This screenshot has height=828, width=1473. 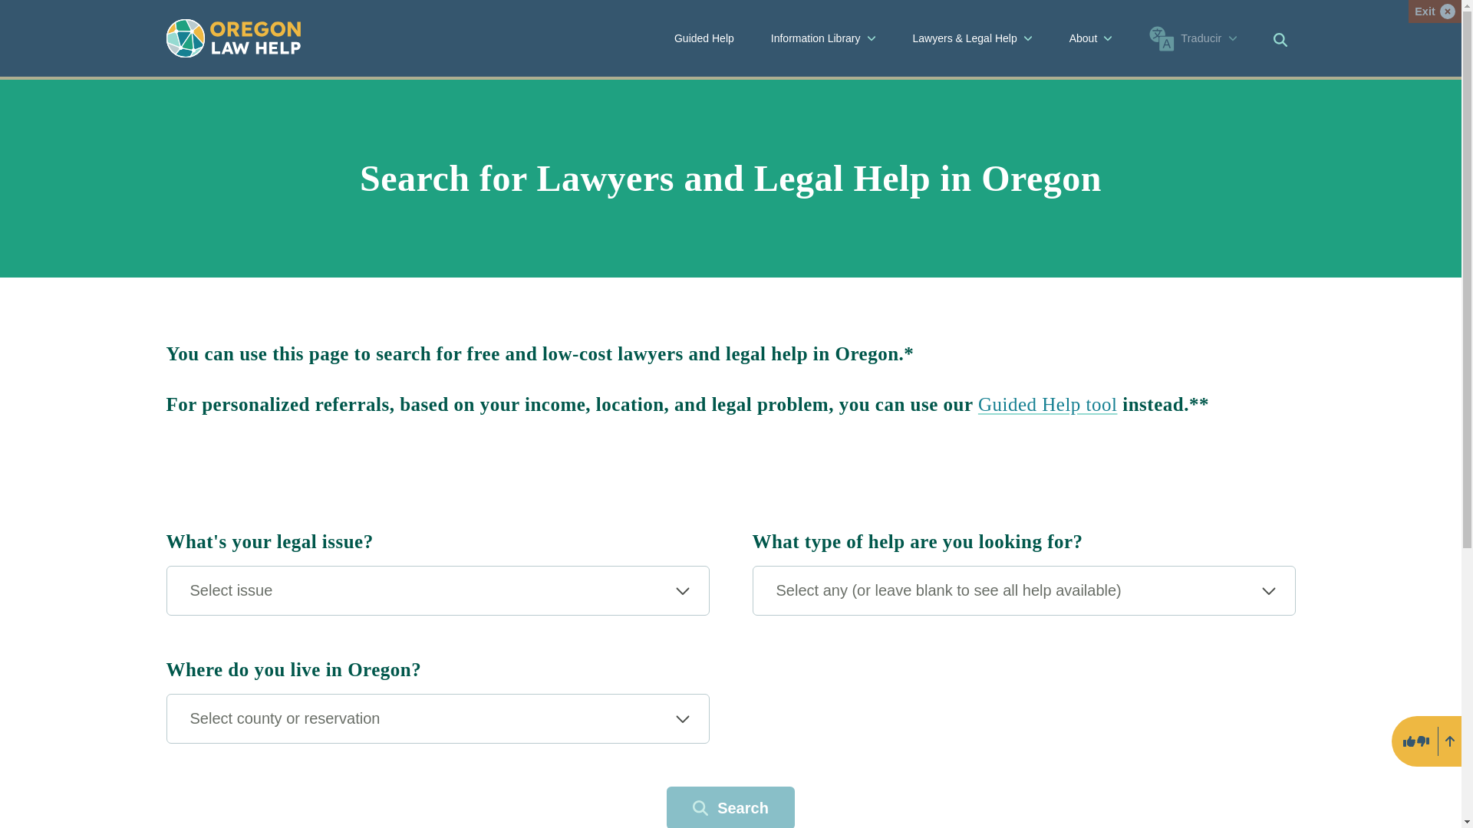 What do you see at coordinates (1048, 405) in the screenshot?
I see `Guided Help` at bounding box center [1048, 405].